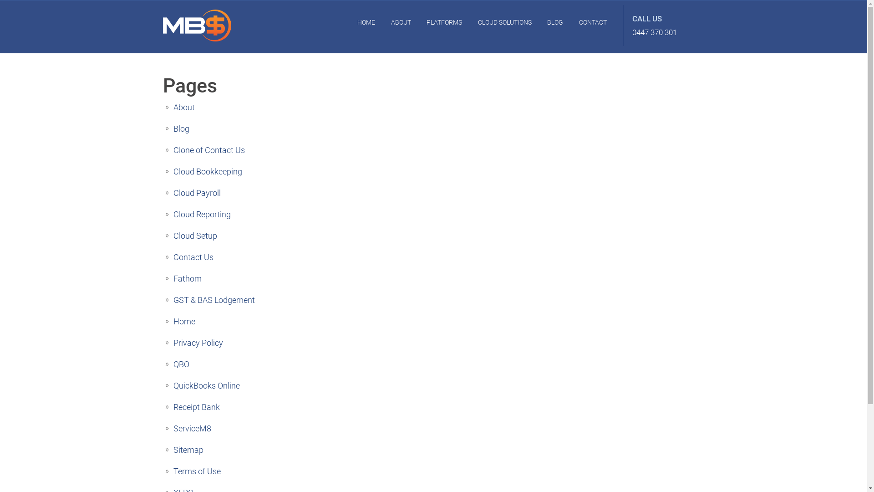  I want to click on GST & BAS Lodgement, so click(214, 300).